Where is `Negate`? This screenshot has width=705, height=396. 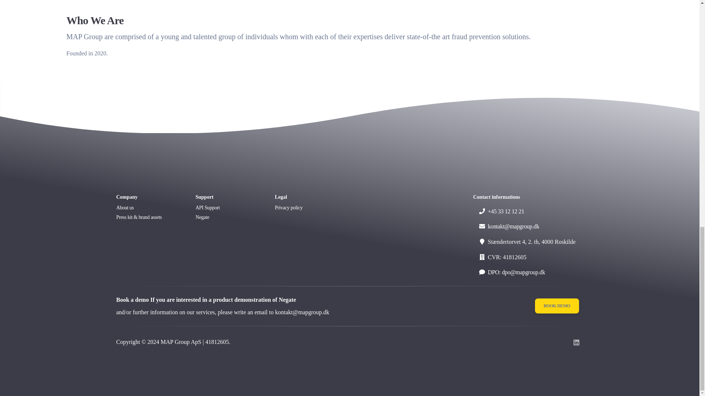
Negate is located at coordinates (228, 218).